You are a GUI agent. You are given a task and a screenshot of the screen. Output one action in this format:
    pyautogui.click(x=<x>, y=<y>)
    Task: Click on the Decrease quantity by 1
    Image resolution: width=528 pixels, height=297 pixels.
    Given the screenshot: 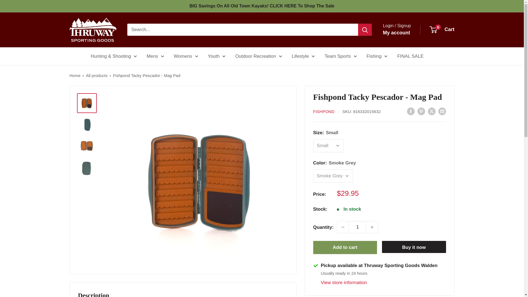 What is the action you would take?
    pyautogui.click(x=343, y=227)
    